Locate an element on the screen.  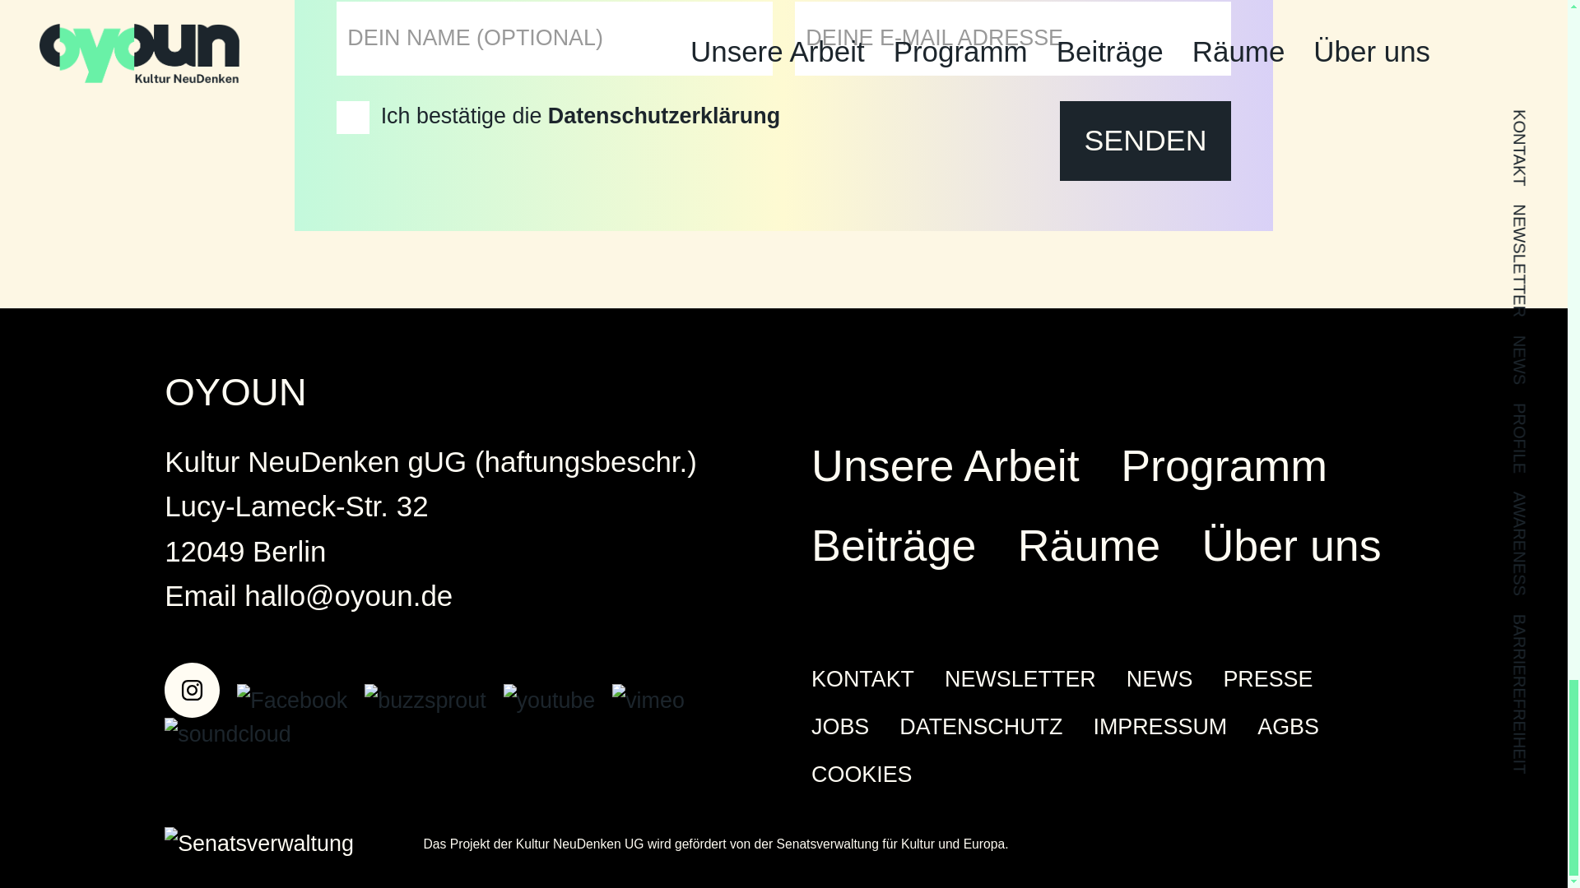
youtube is located at coordinates (558, 701).